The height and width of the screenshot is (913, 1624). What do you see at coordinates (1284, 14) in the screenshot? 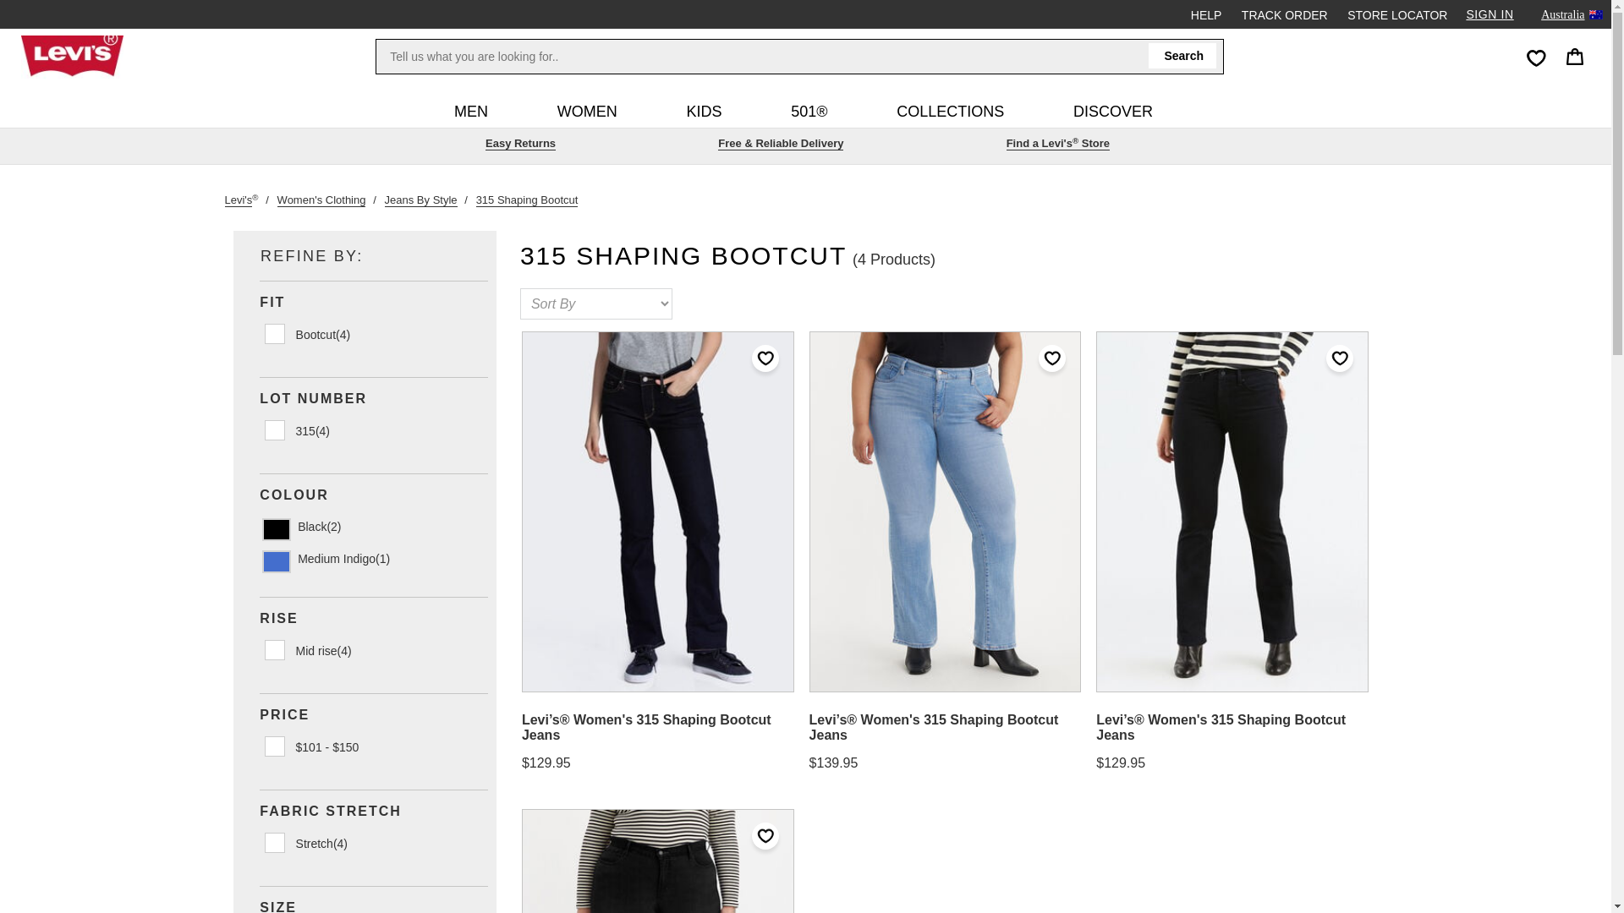
I see `Store Locator` at bounding box center [1284, 14].